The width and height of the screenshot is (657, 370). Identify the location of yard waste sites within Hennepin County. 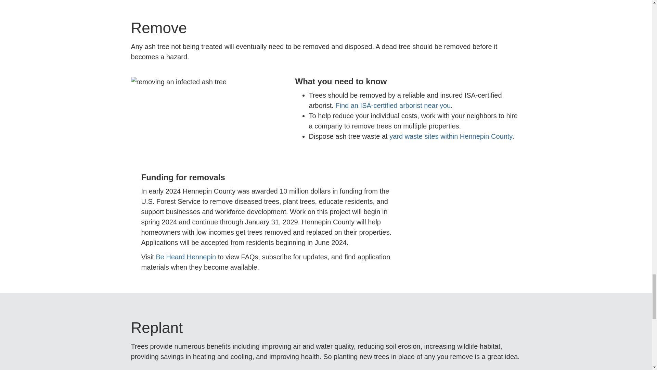
(451, 136).